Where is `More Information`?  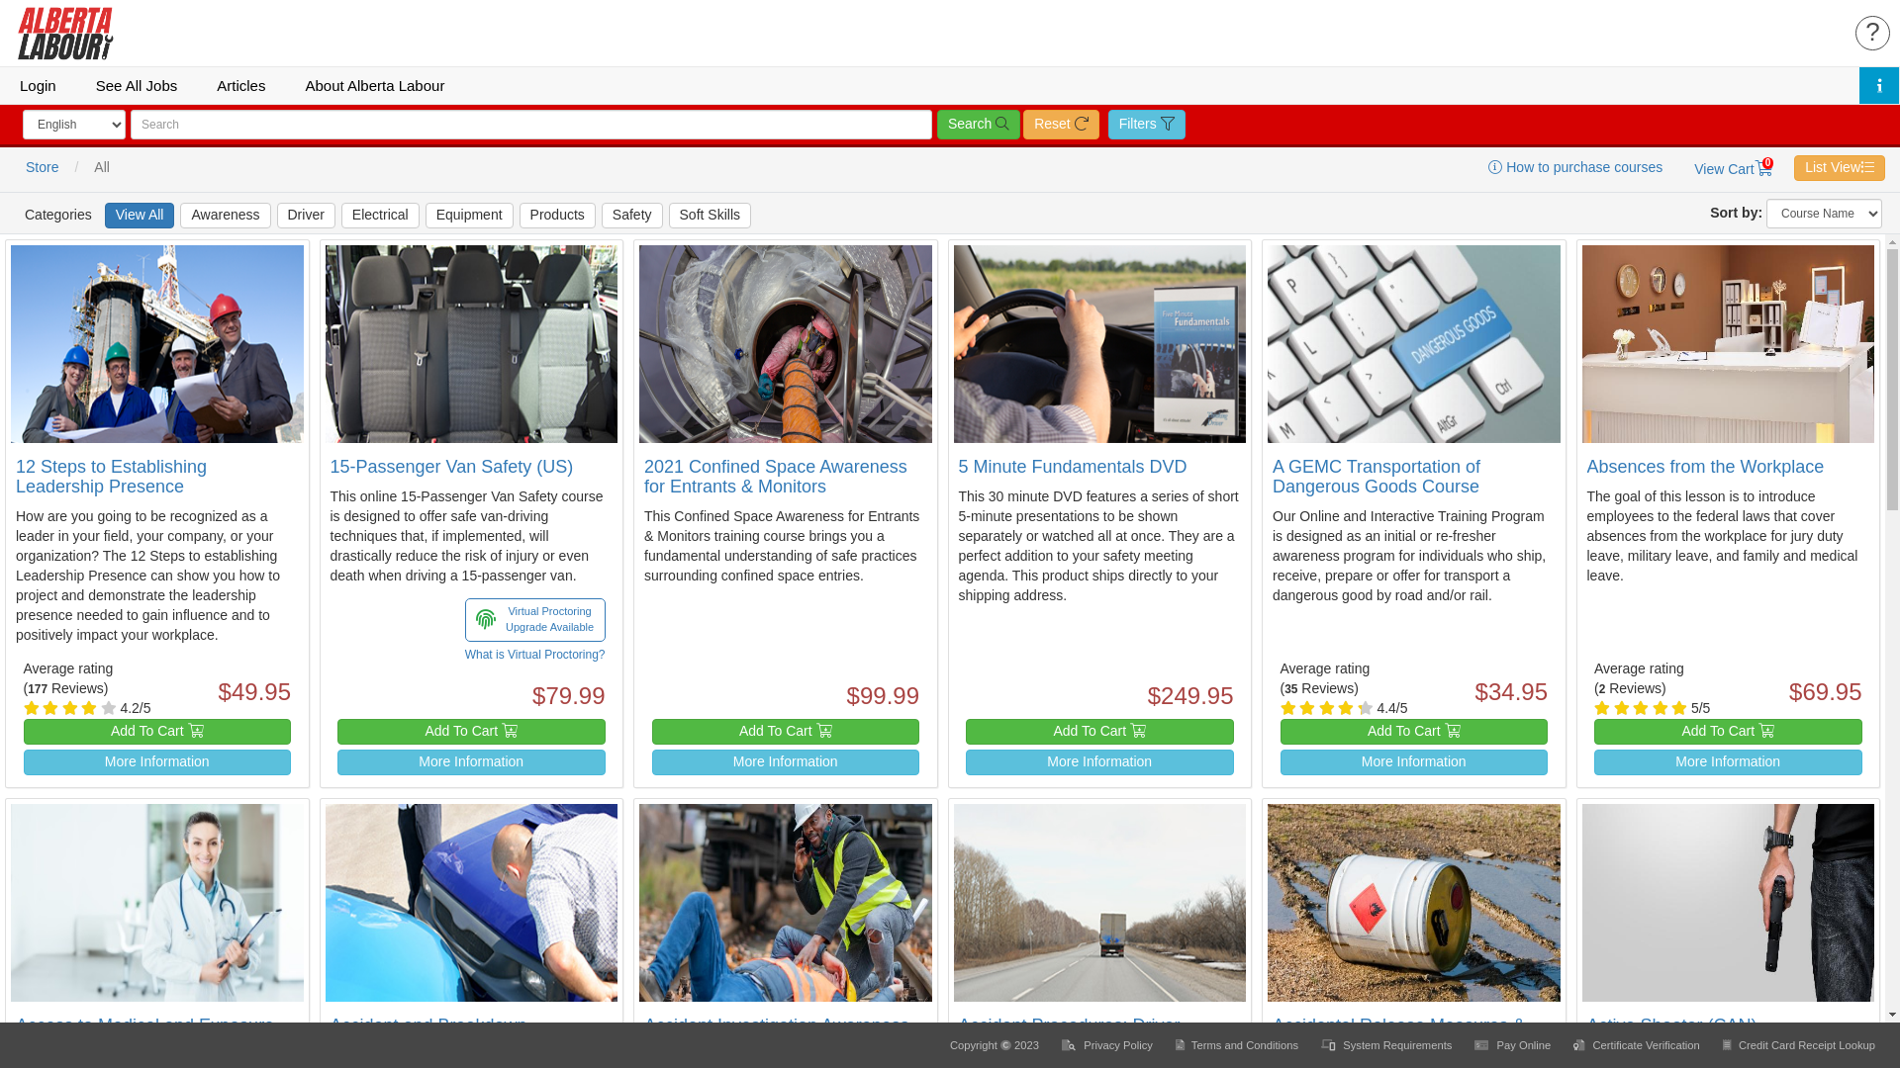 More Information is located at coordinates (1100, 762).